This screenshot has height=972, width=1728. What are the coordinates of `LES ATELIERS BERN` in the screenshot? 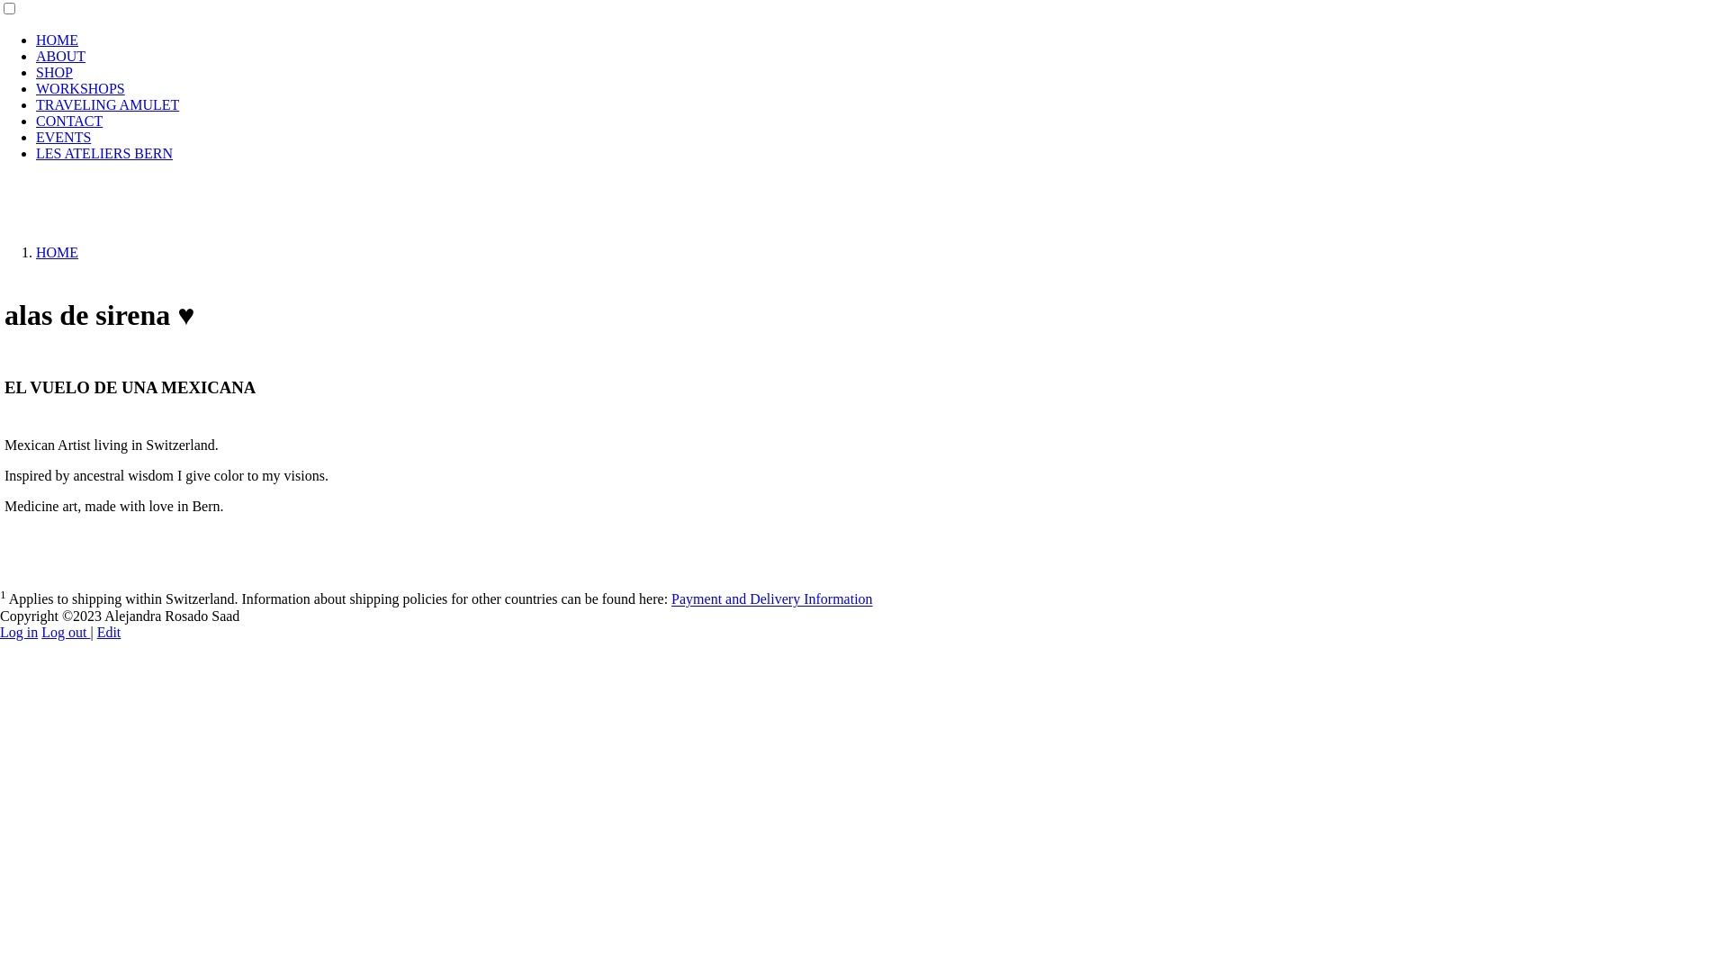 It's located at (104, 153).